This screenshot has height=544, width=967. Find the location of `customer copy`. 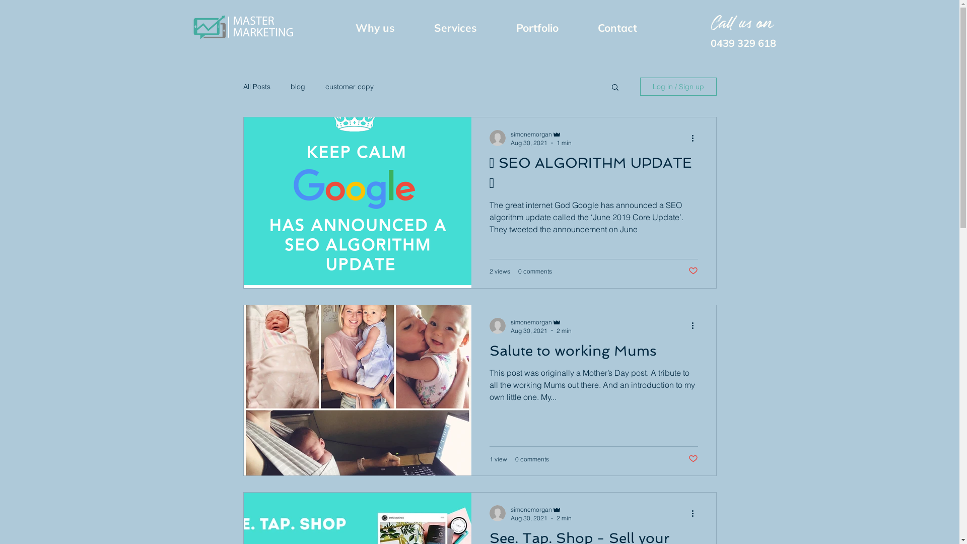

customer copy is located at coordinates (350, 87).